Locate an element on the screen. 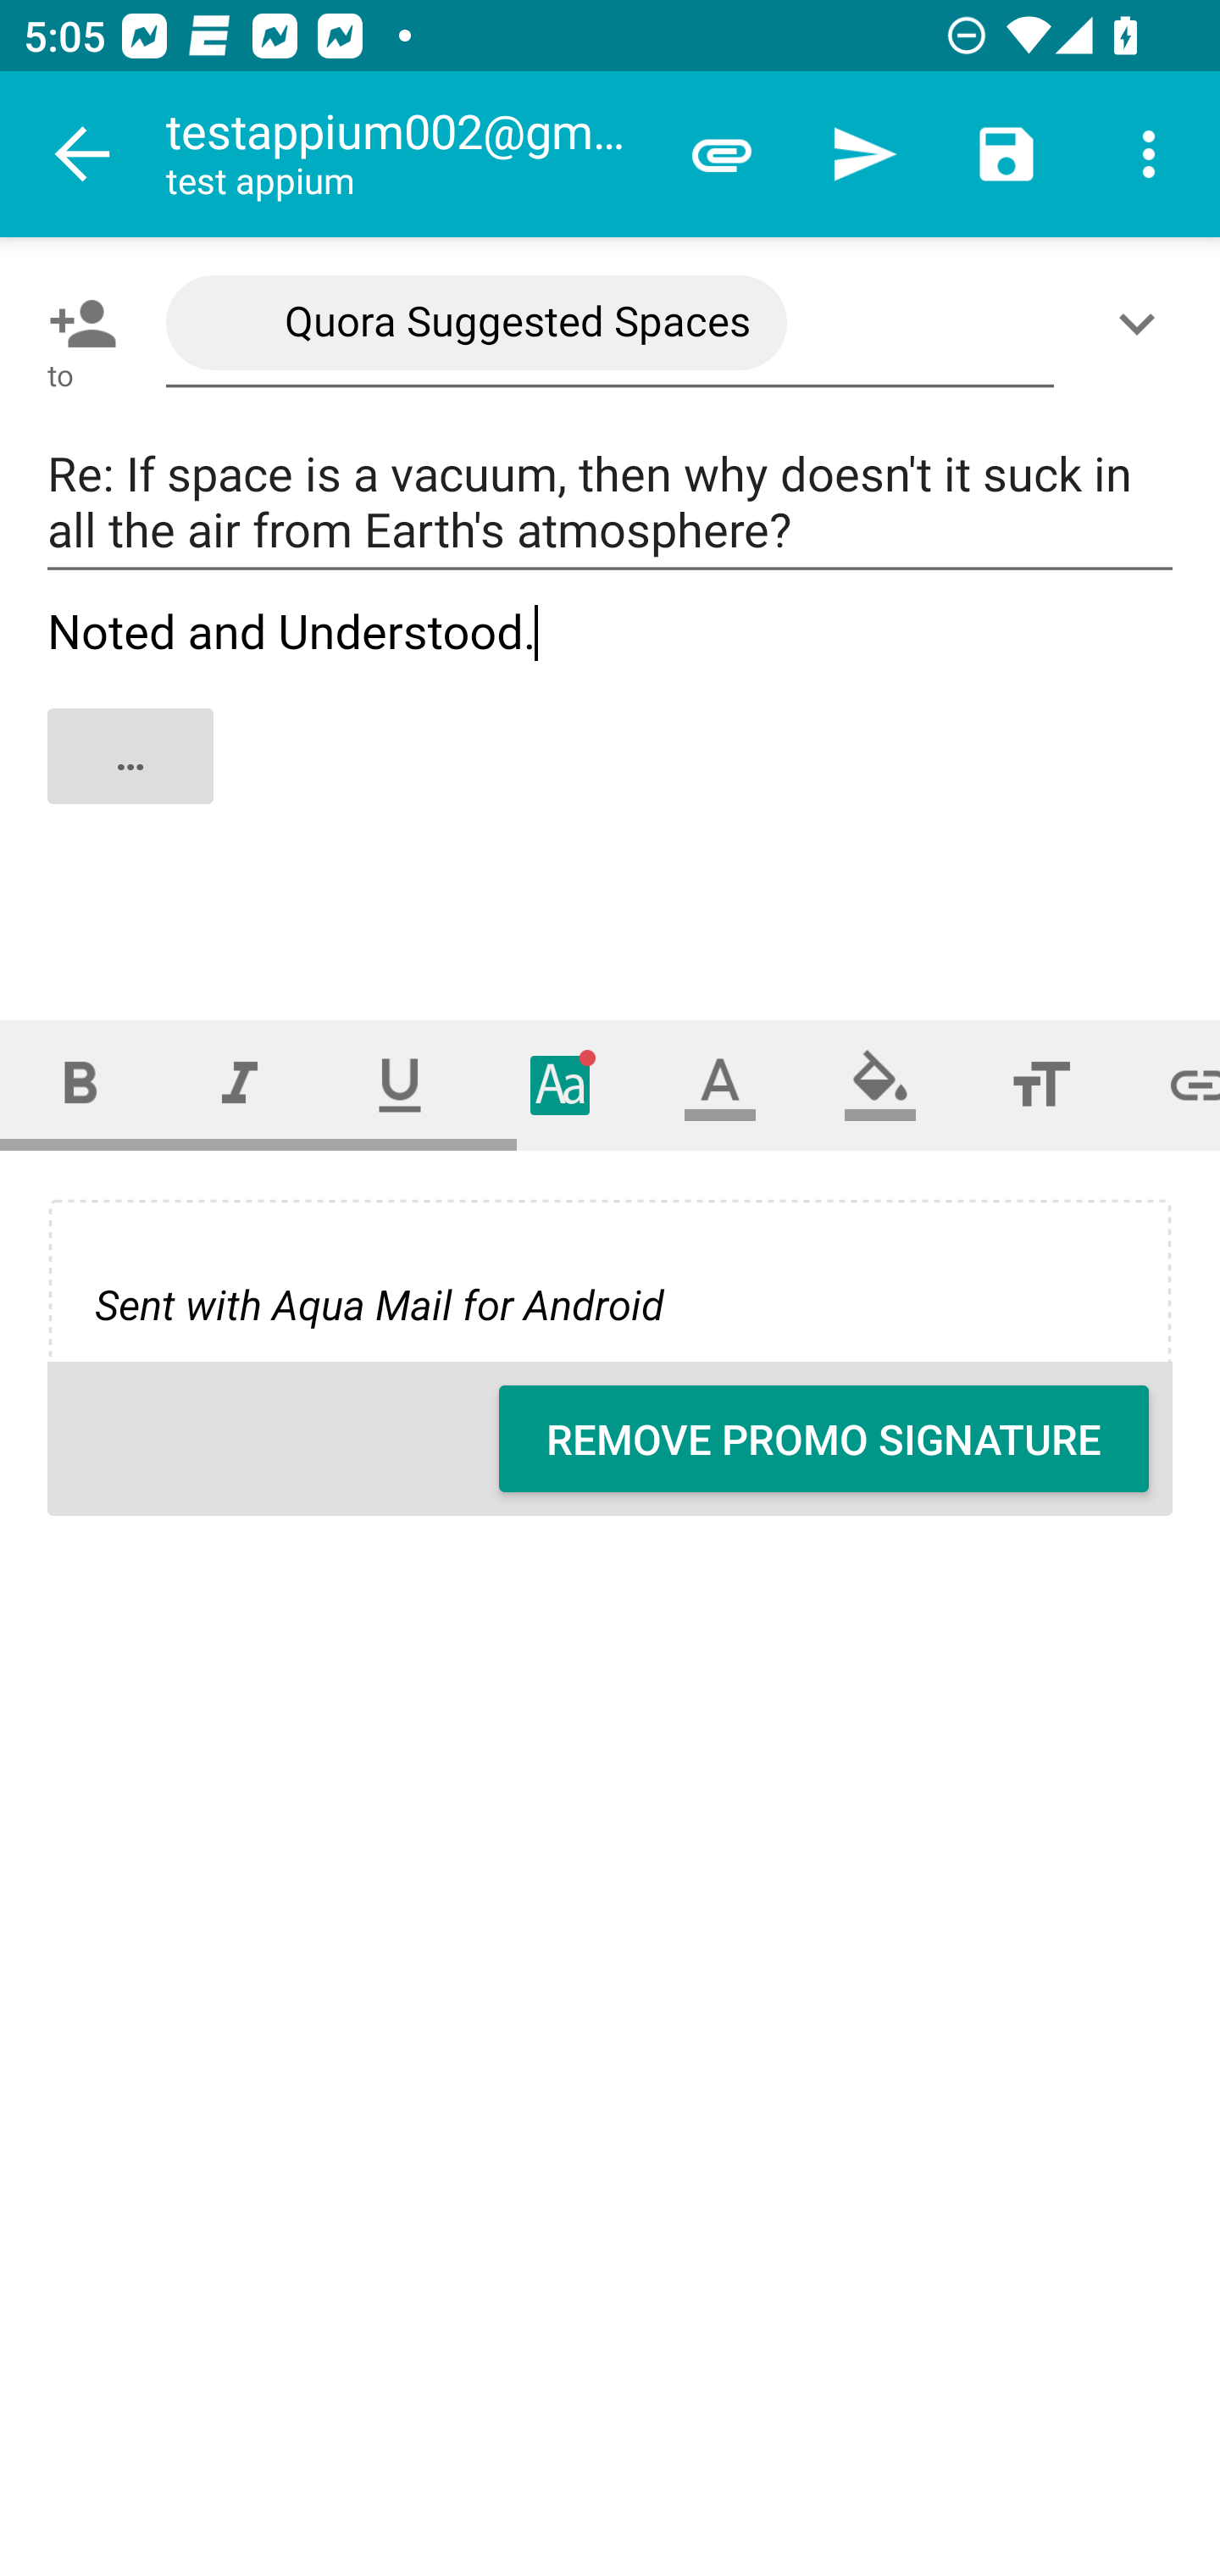 This screenshot has height=2576, width=1220. Save is located at coordinates (1006, 154).